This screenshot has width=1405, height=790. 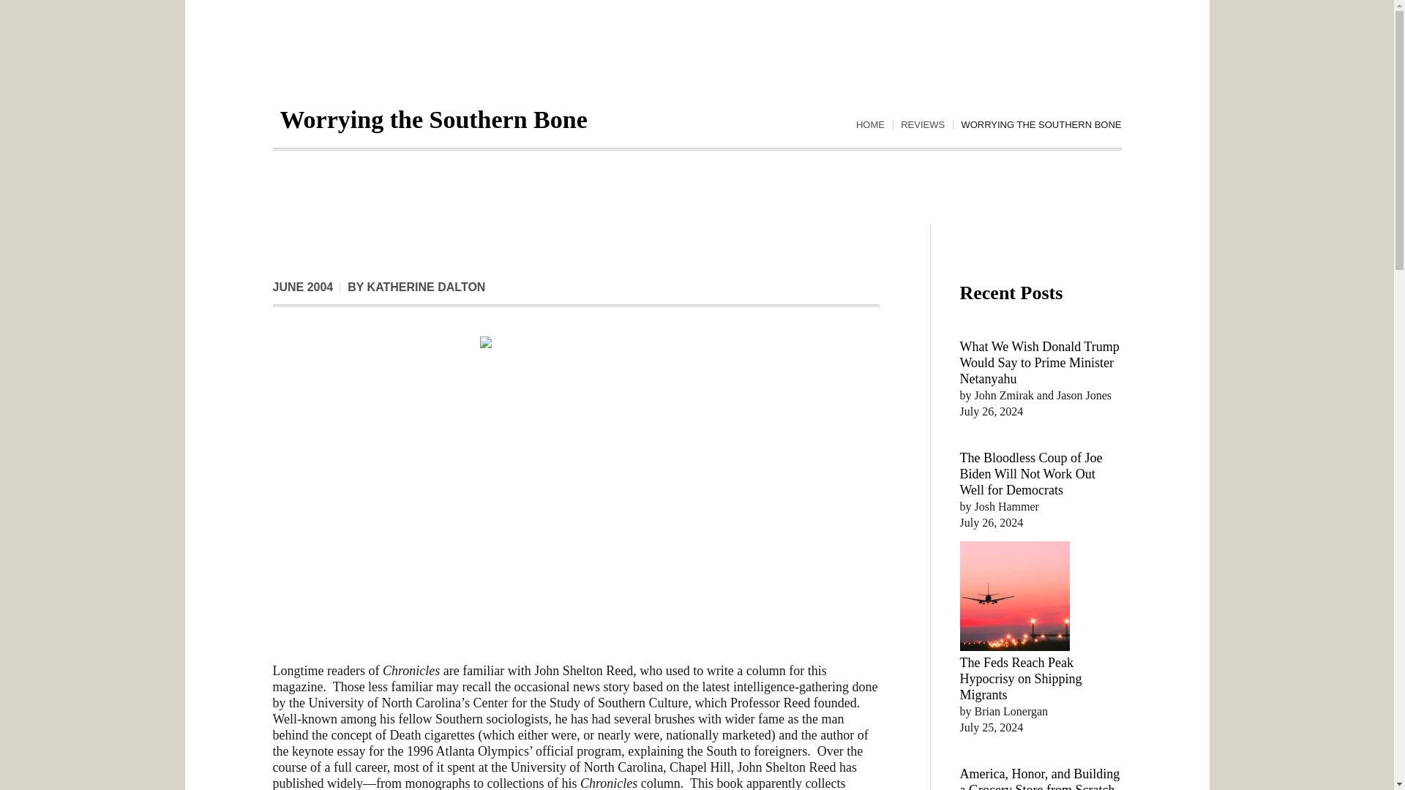 I want to click on KATHERINE DALTON, so click(x=426, y=287).